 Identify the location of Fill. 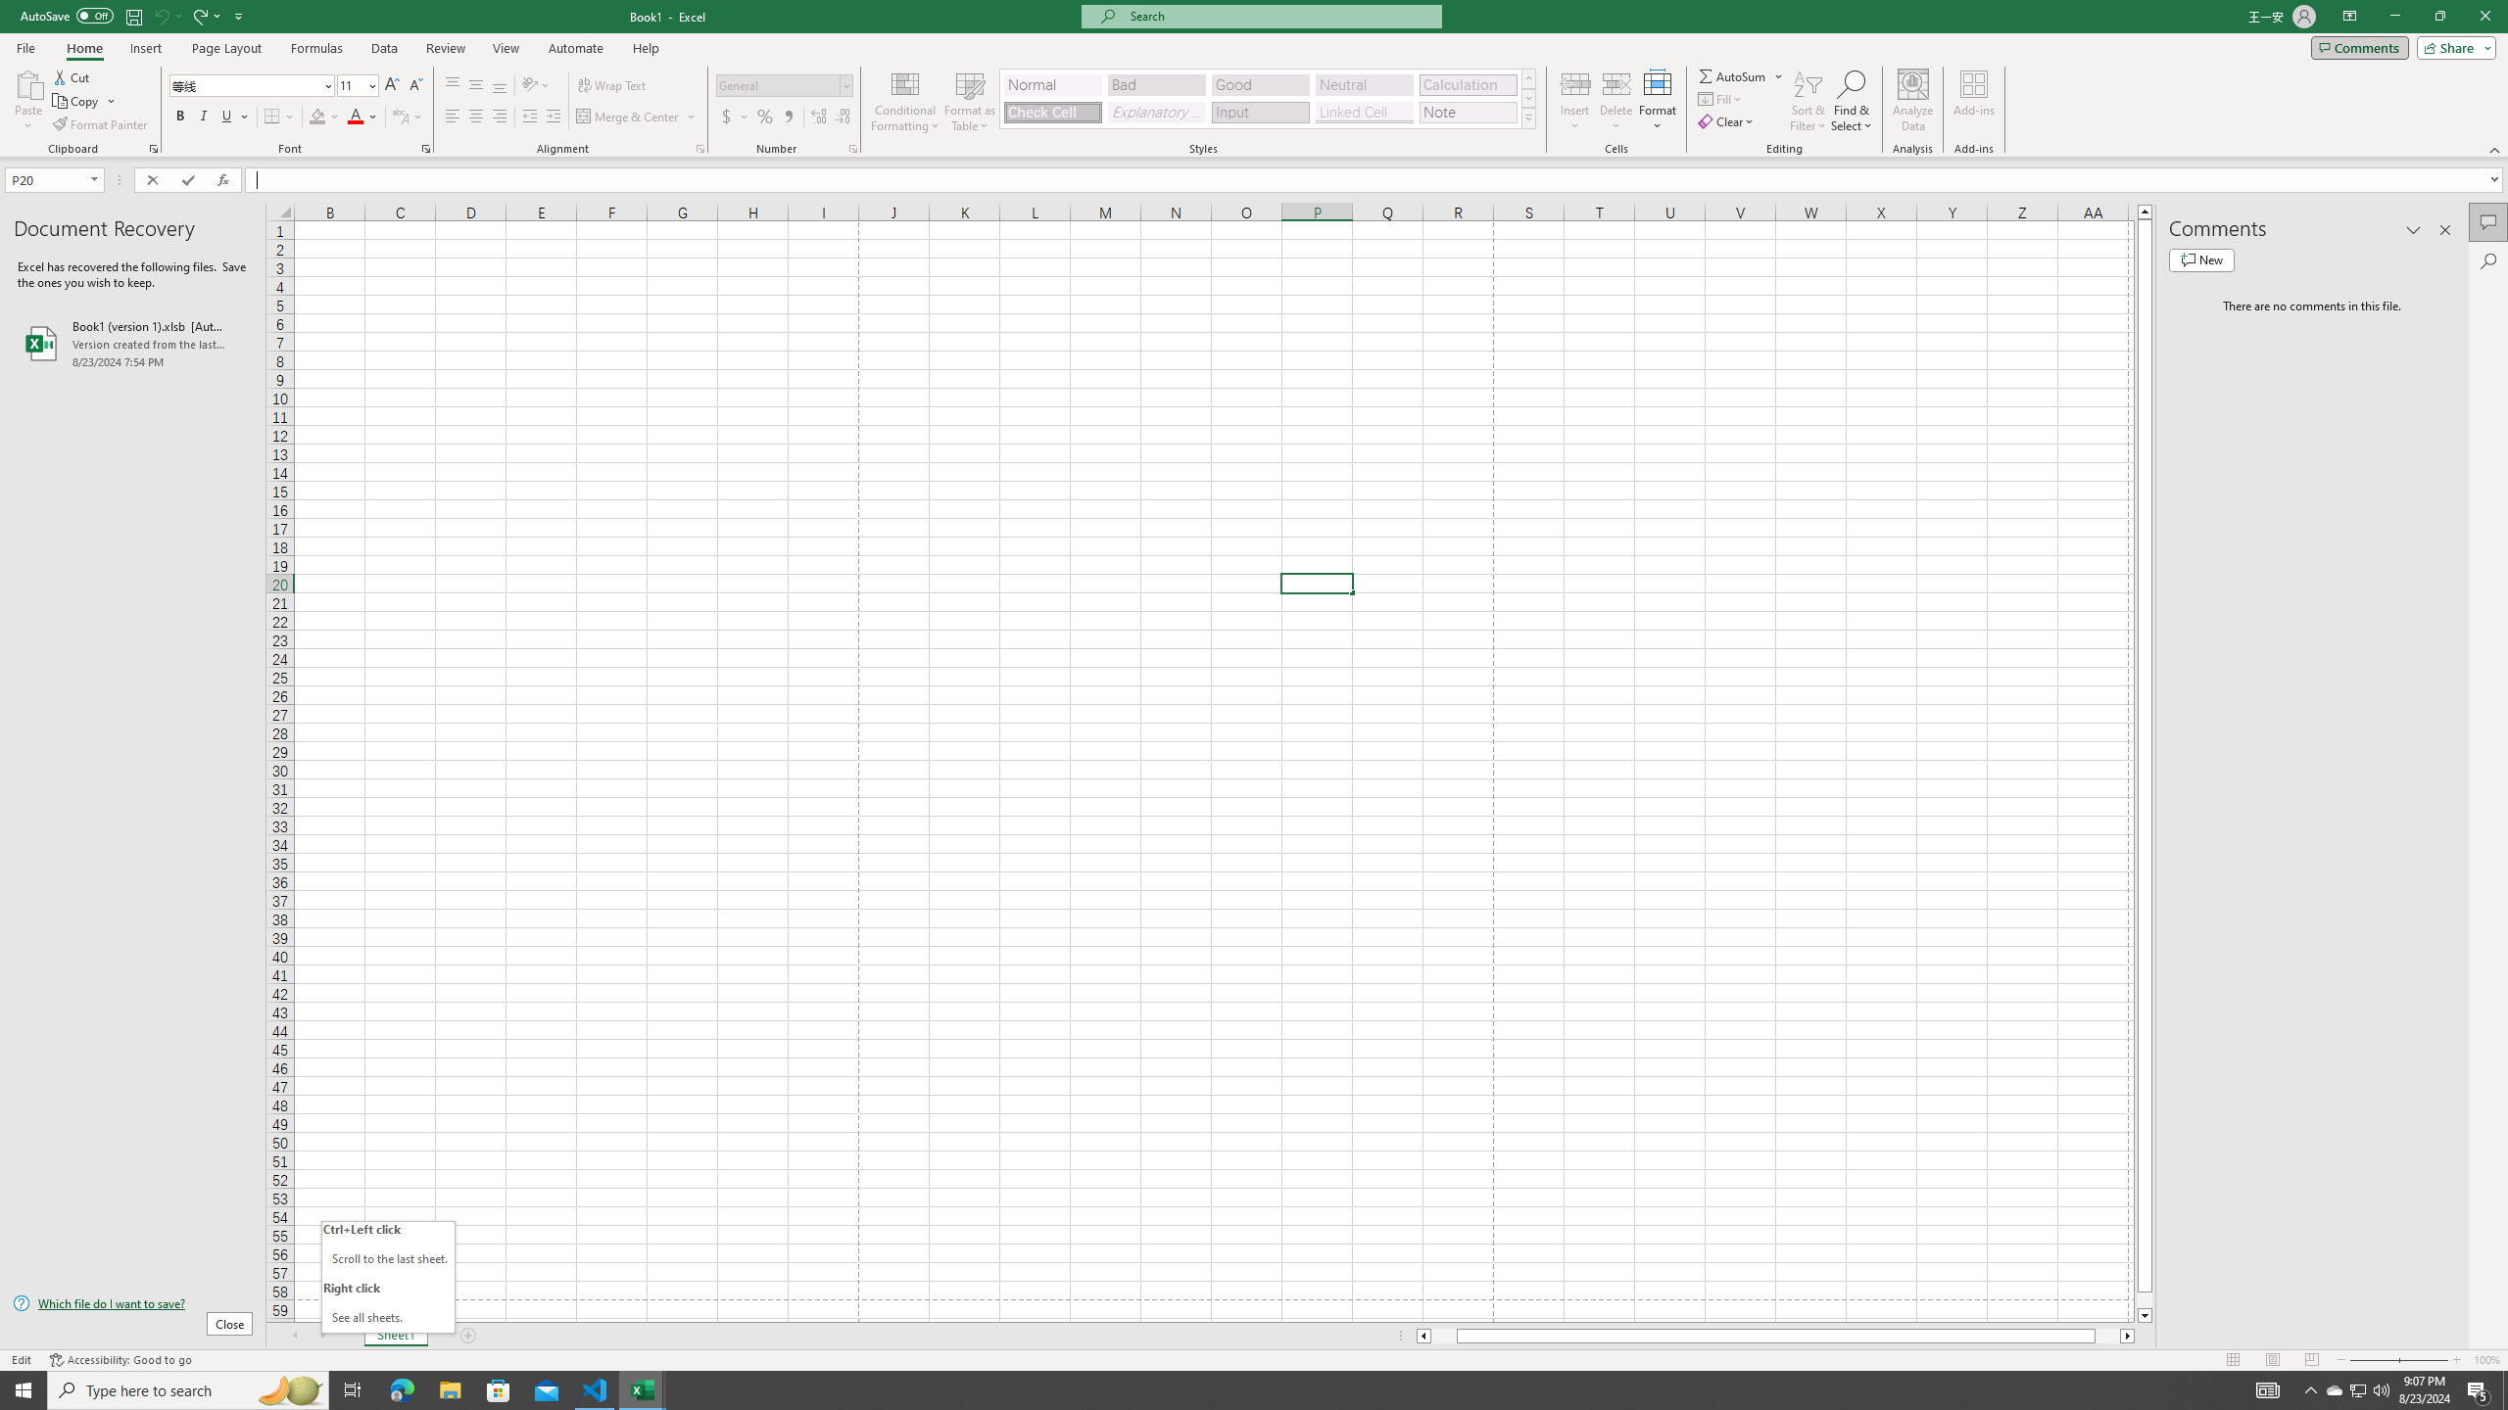
(1721, 98).